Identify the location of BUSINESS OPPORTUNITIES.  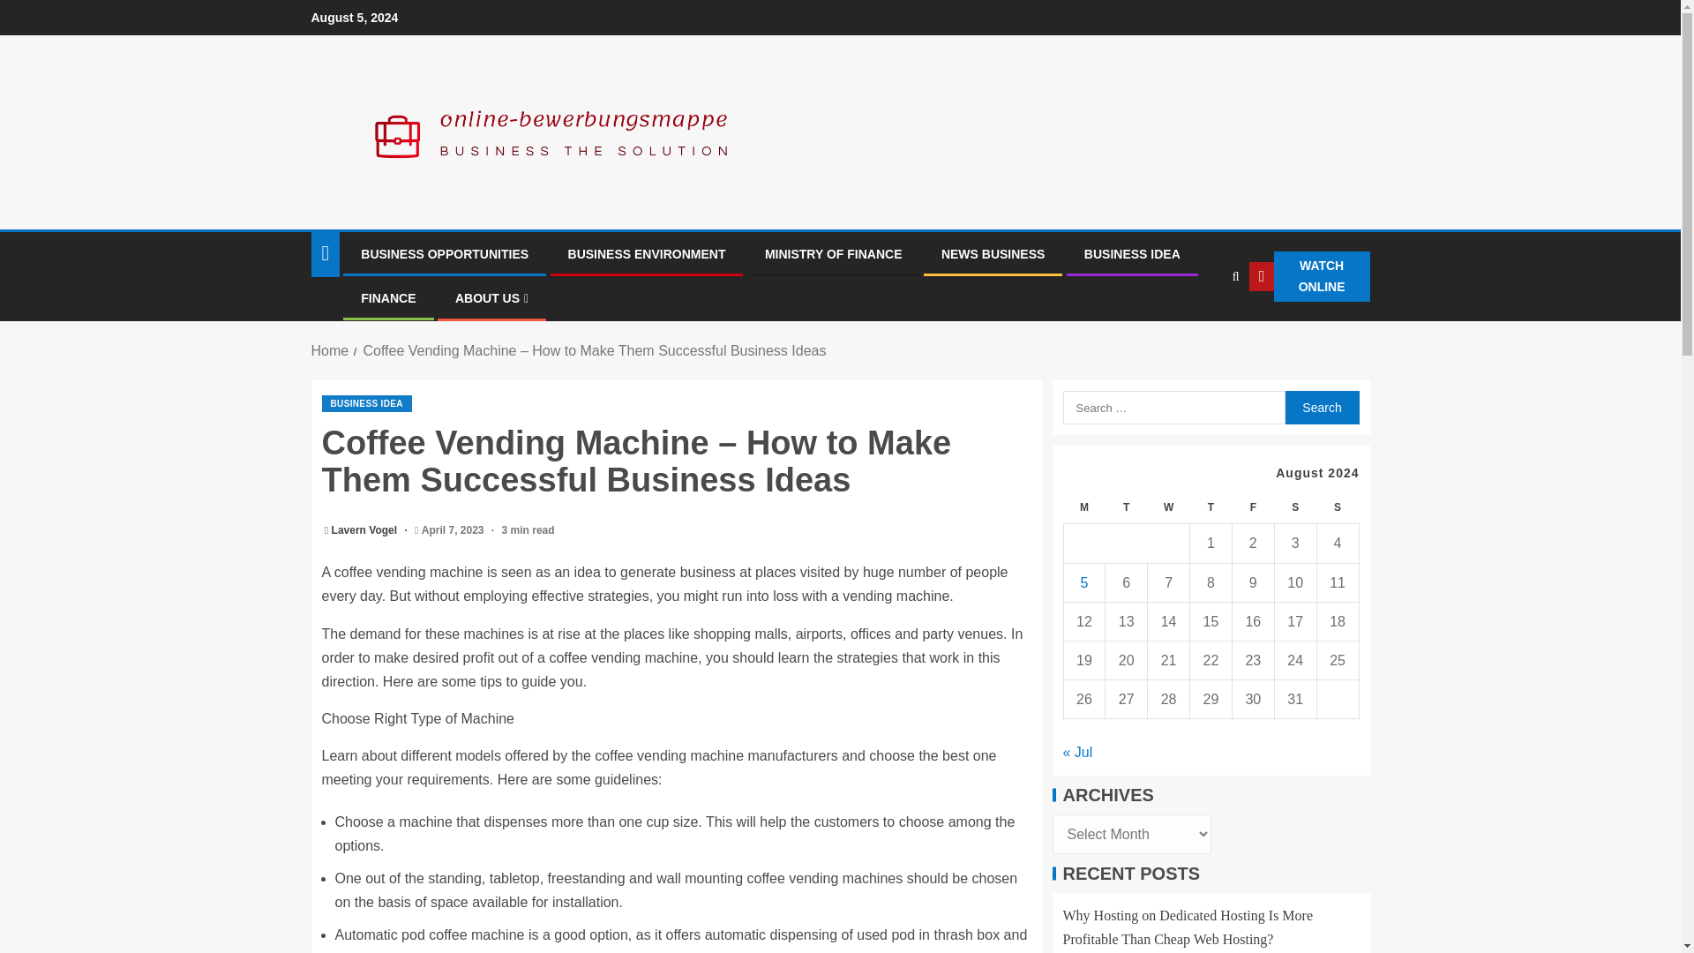
(445, 253).